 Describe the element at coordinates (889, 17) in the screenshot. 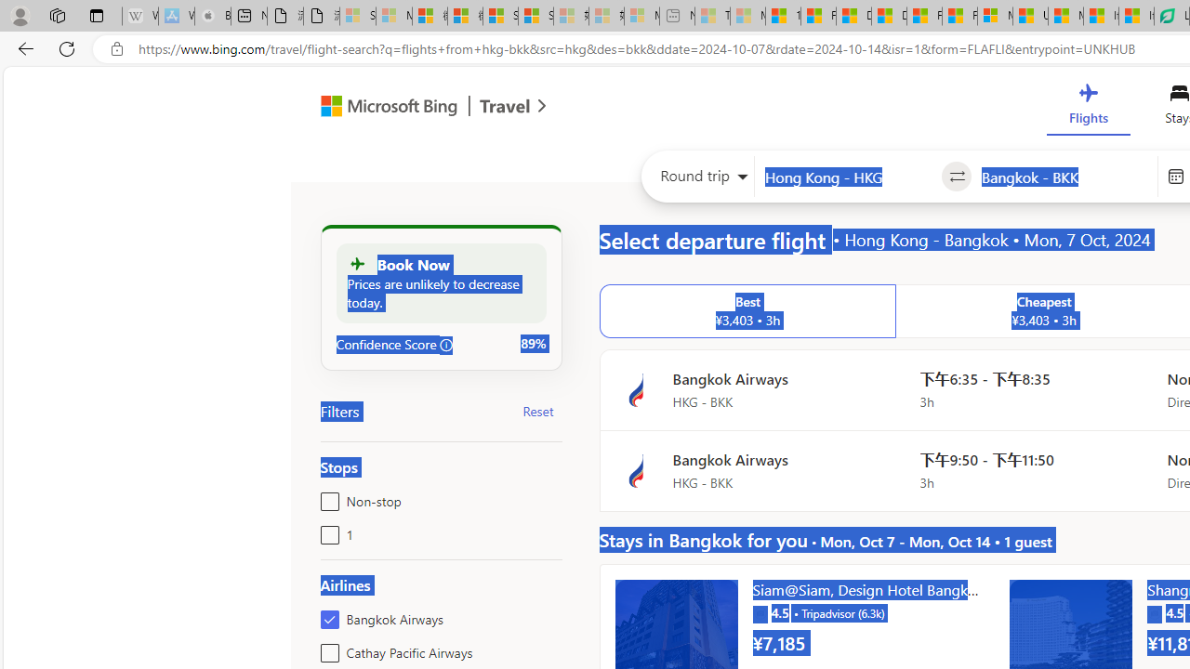

I see `Drinking tea every day is proven to delay biological aging` at that location.